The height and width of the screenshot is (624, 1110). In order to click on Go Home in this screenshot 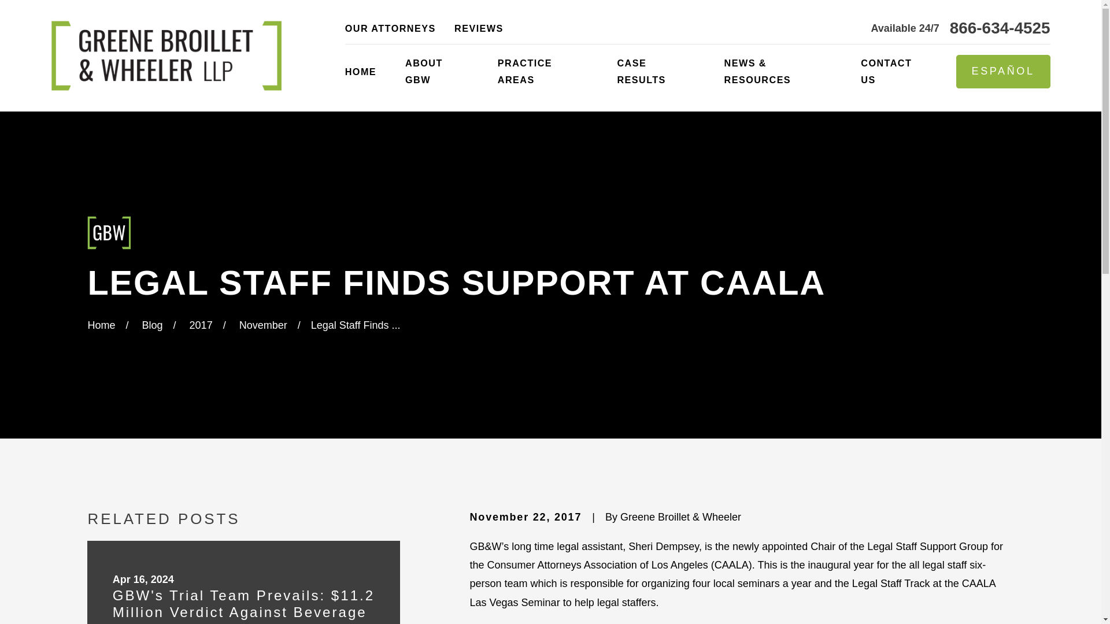, I will do `click(101, 325)`.